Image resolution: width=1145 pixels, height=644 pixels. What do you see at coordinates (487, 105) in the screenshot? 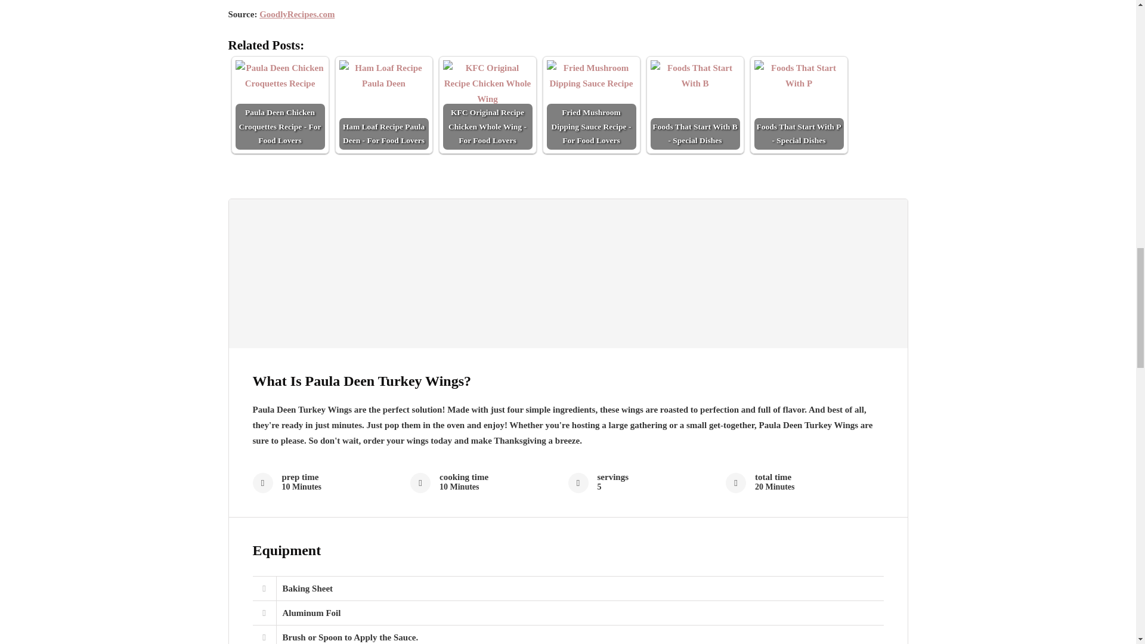
I see `KFC Original Recipe Chicken Whole Wing - For Food Lovers` at bounding box center [487, 105].